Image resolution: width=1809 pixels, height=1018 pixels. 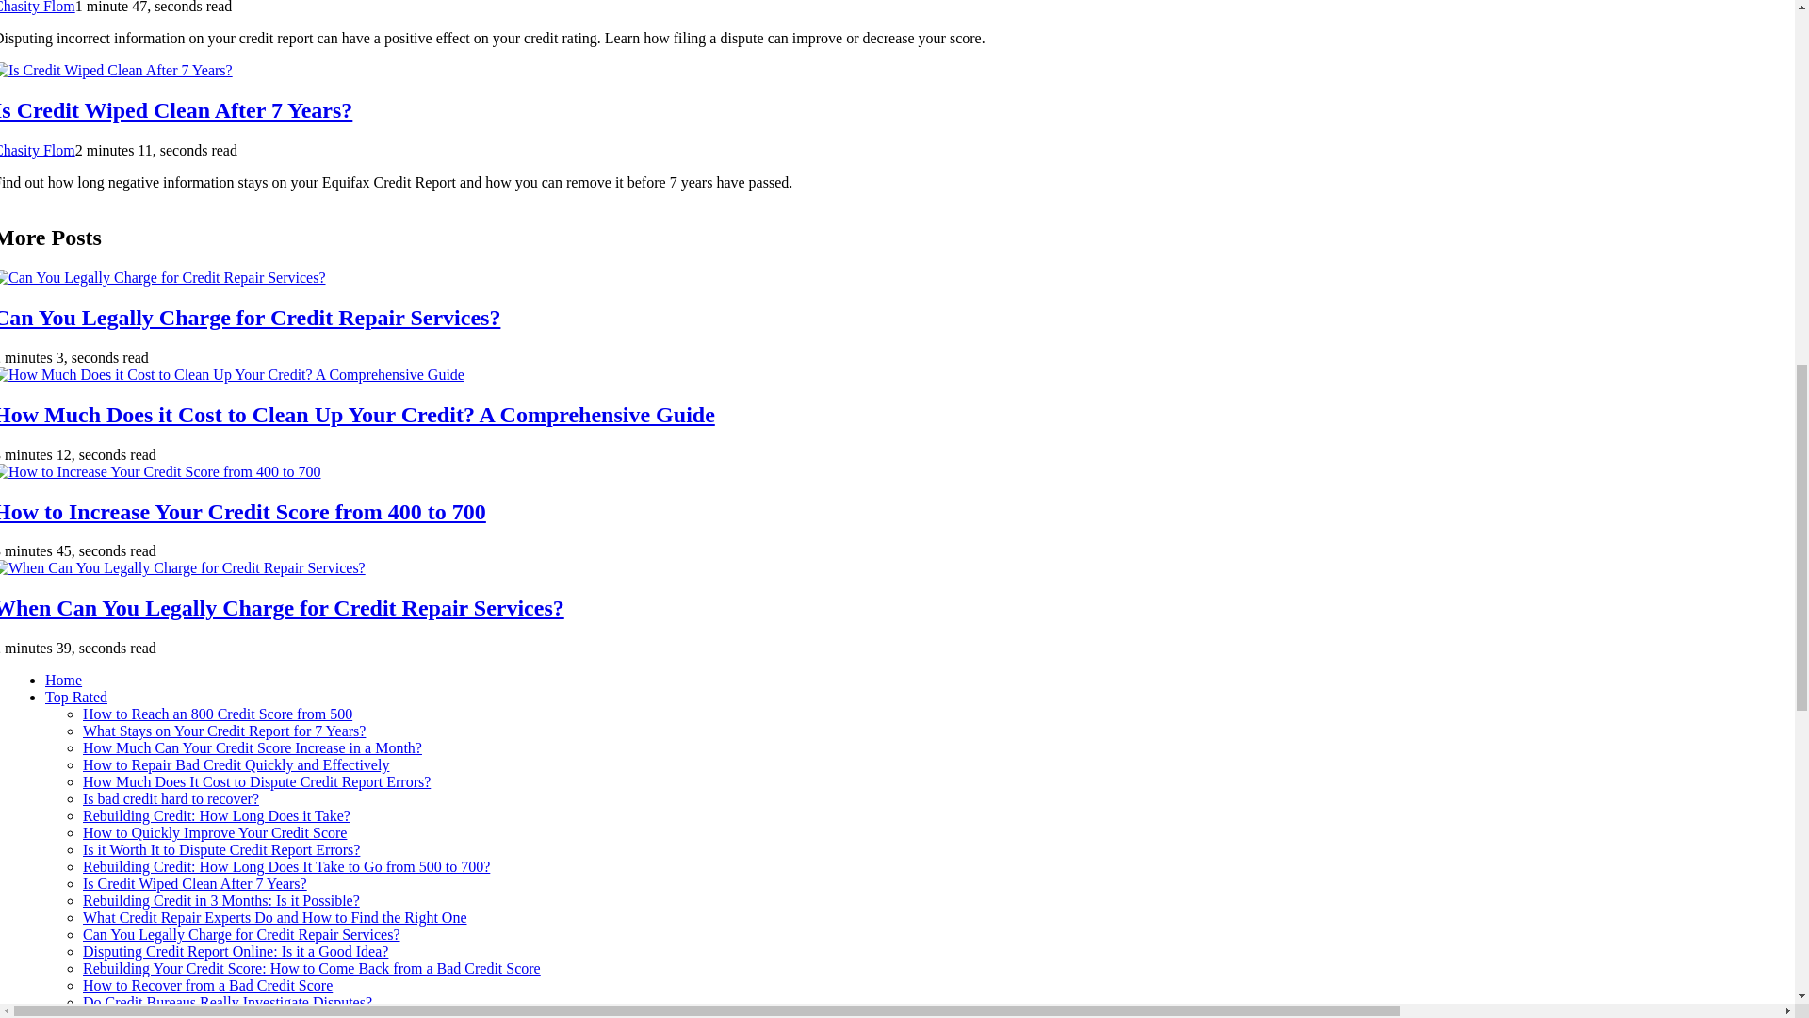 What do you see at coordinates (63, 680) in the screenshot?
I see `Home` at bounding box center [63, 680].